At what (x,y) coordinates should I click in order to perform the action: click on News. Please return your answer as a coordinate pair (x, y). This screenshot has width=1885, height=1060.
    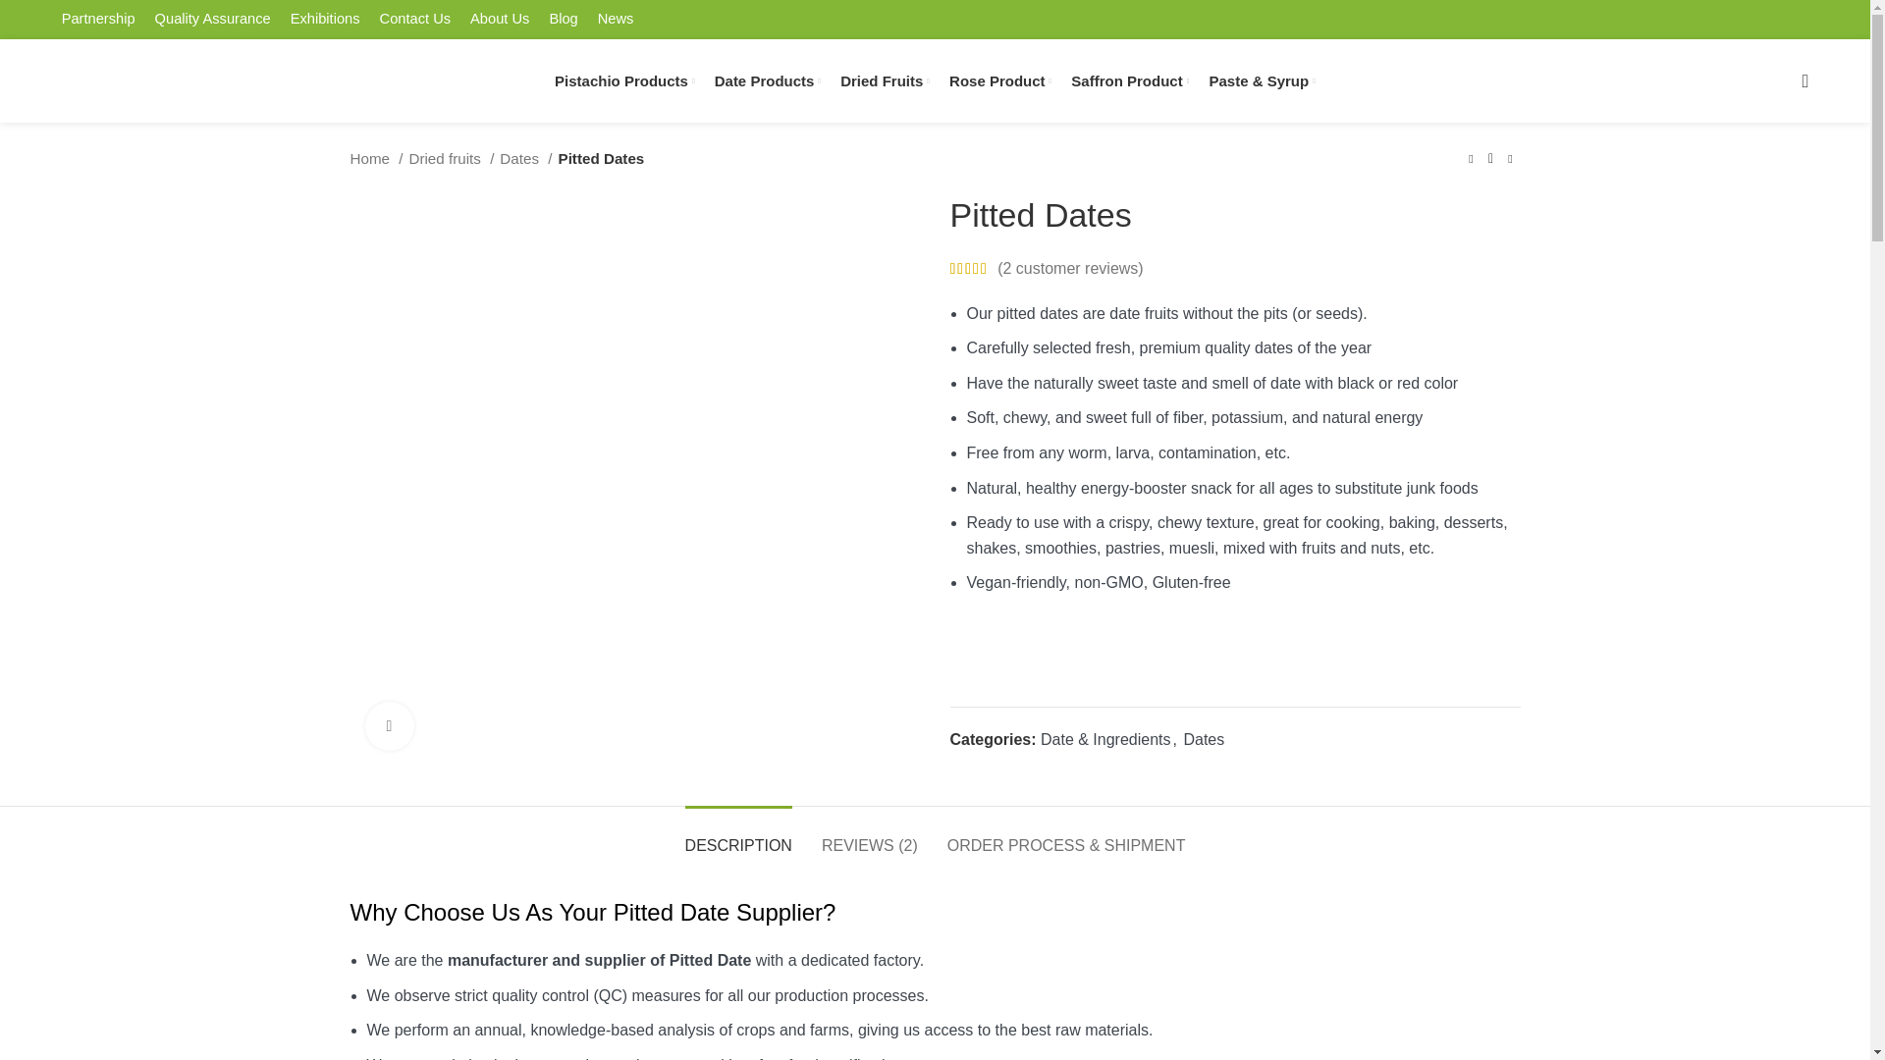
    Looking at the image, I should click on (617, 20).